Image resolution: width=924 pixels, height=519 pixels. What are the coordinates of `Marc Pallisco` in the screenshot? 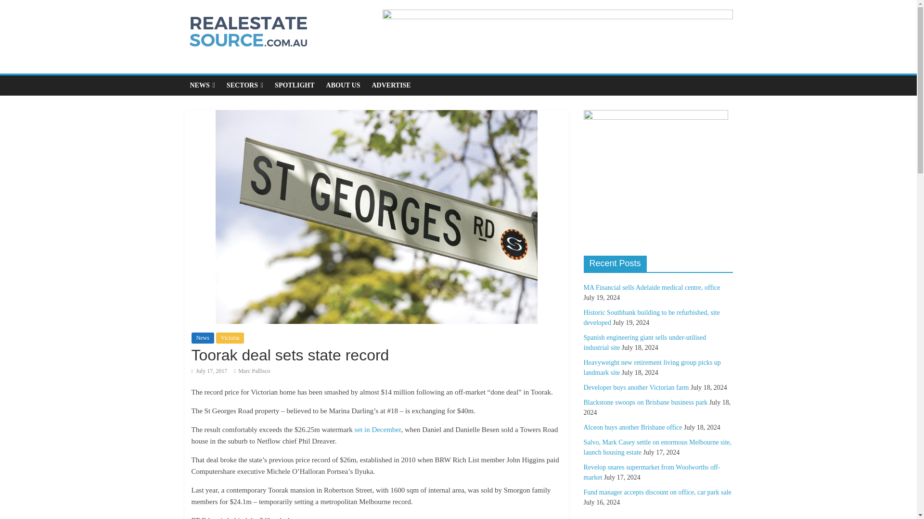 It's located at (254, 371).